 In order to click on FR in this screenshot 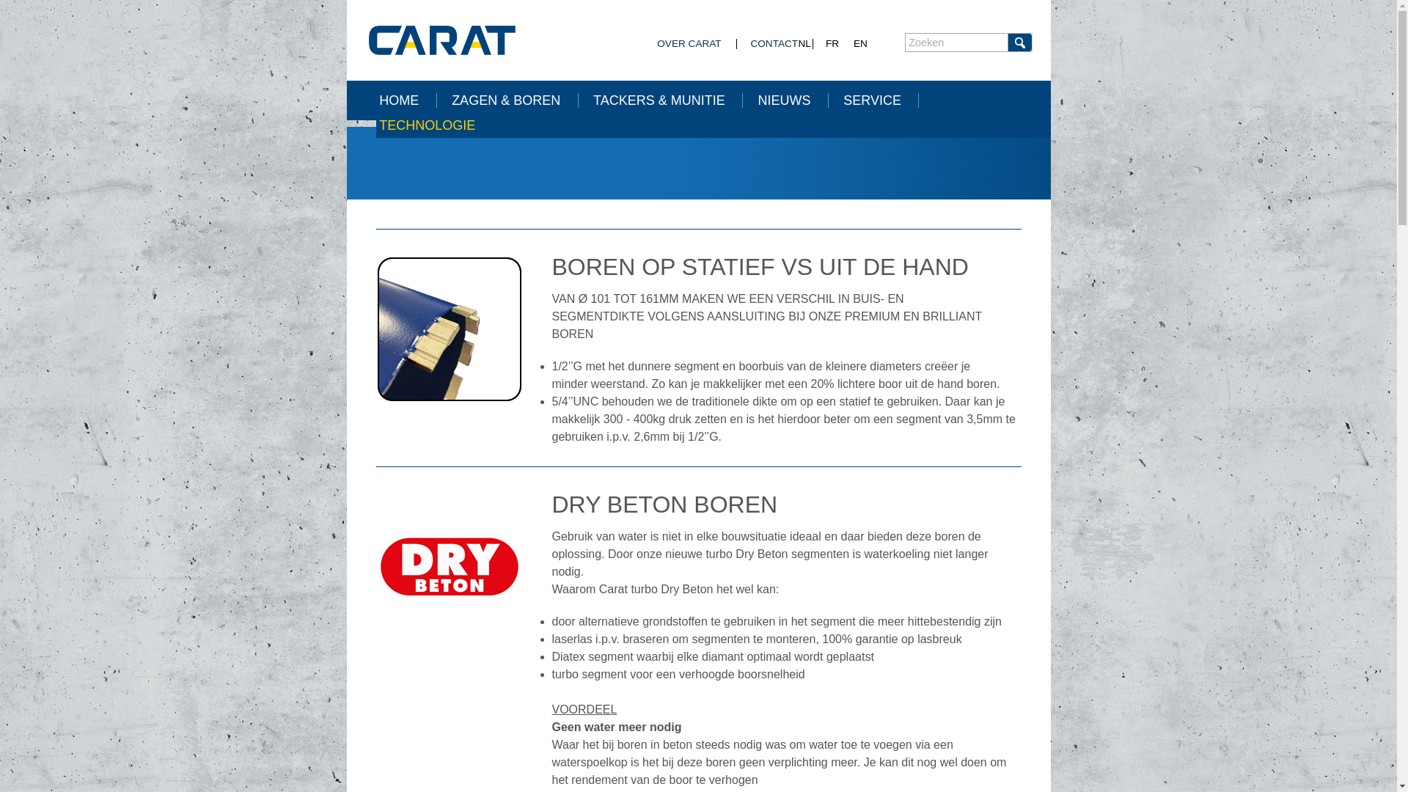, I will do `click(832, 44)`.